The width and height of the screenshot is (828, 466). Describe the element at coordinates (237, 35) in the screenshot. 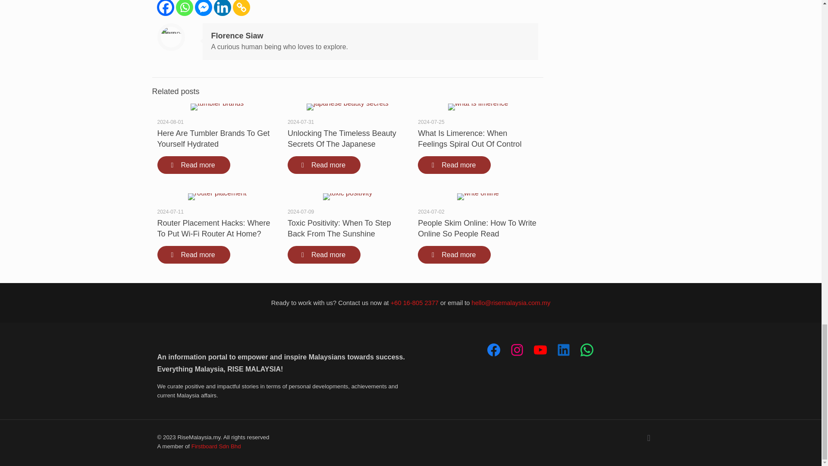

I see `Florence Siaw` at that location.